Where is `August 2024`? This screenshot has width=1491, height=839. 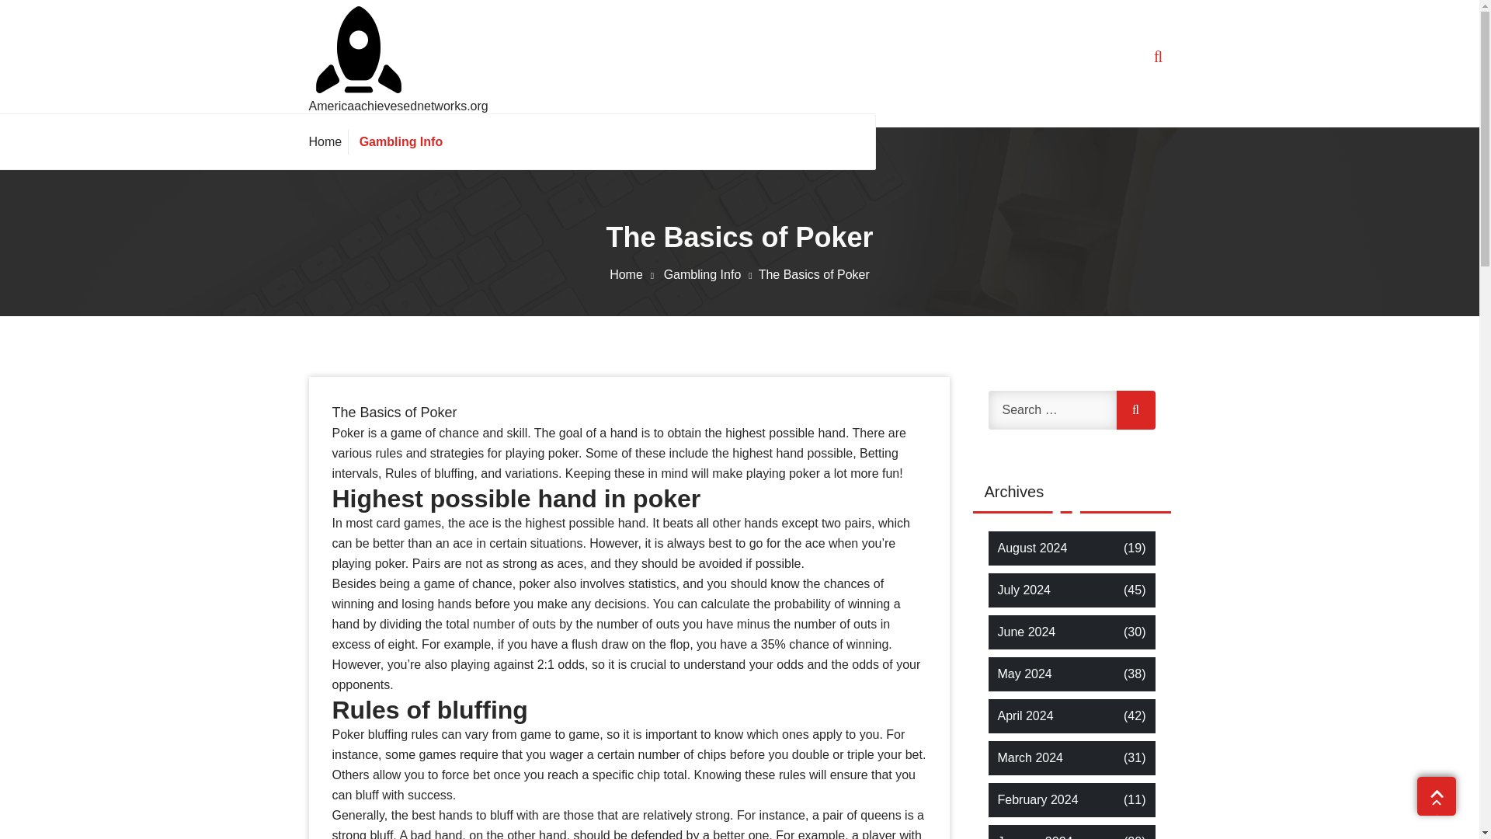
August 2024 is located at coordinates (1032, 548).